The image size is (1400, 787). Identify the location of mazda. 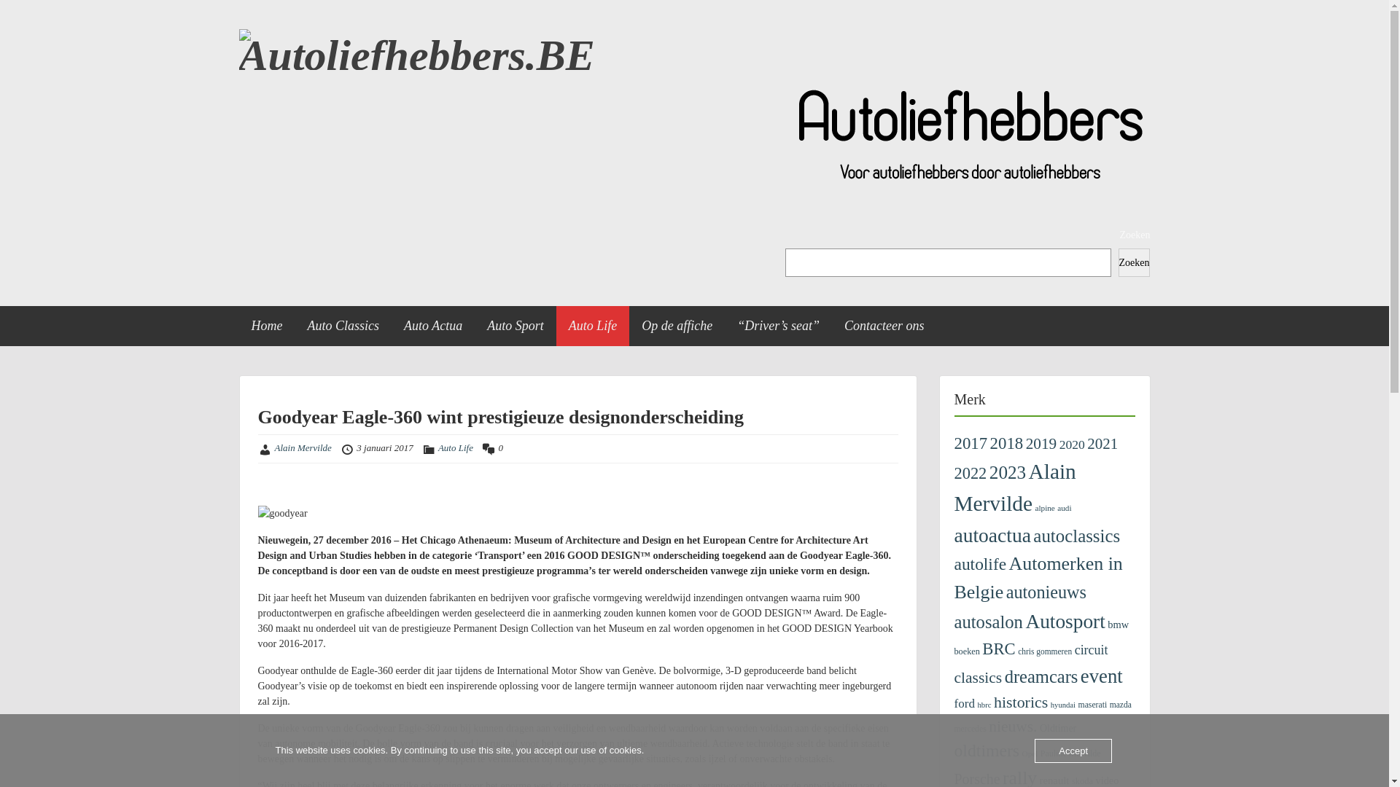
(1121, 705).